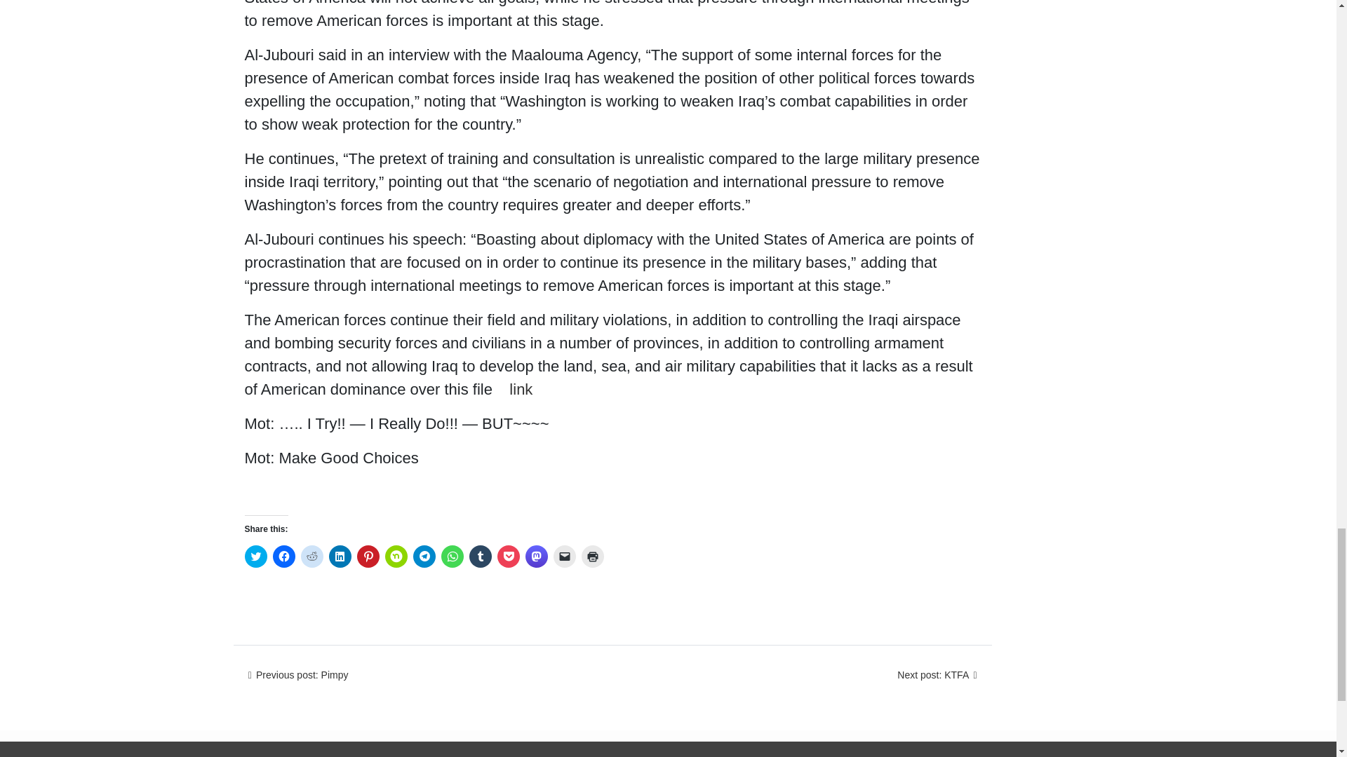 This screenshot has height=757, width=1347. I want to click on Click to share on Facebook, so click(283, 557).